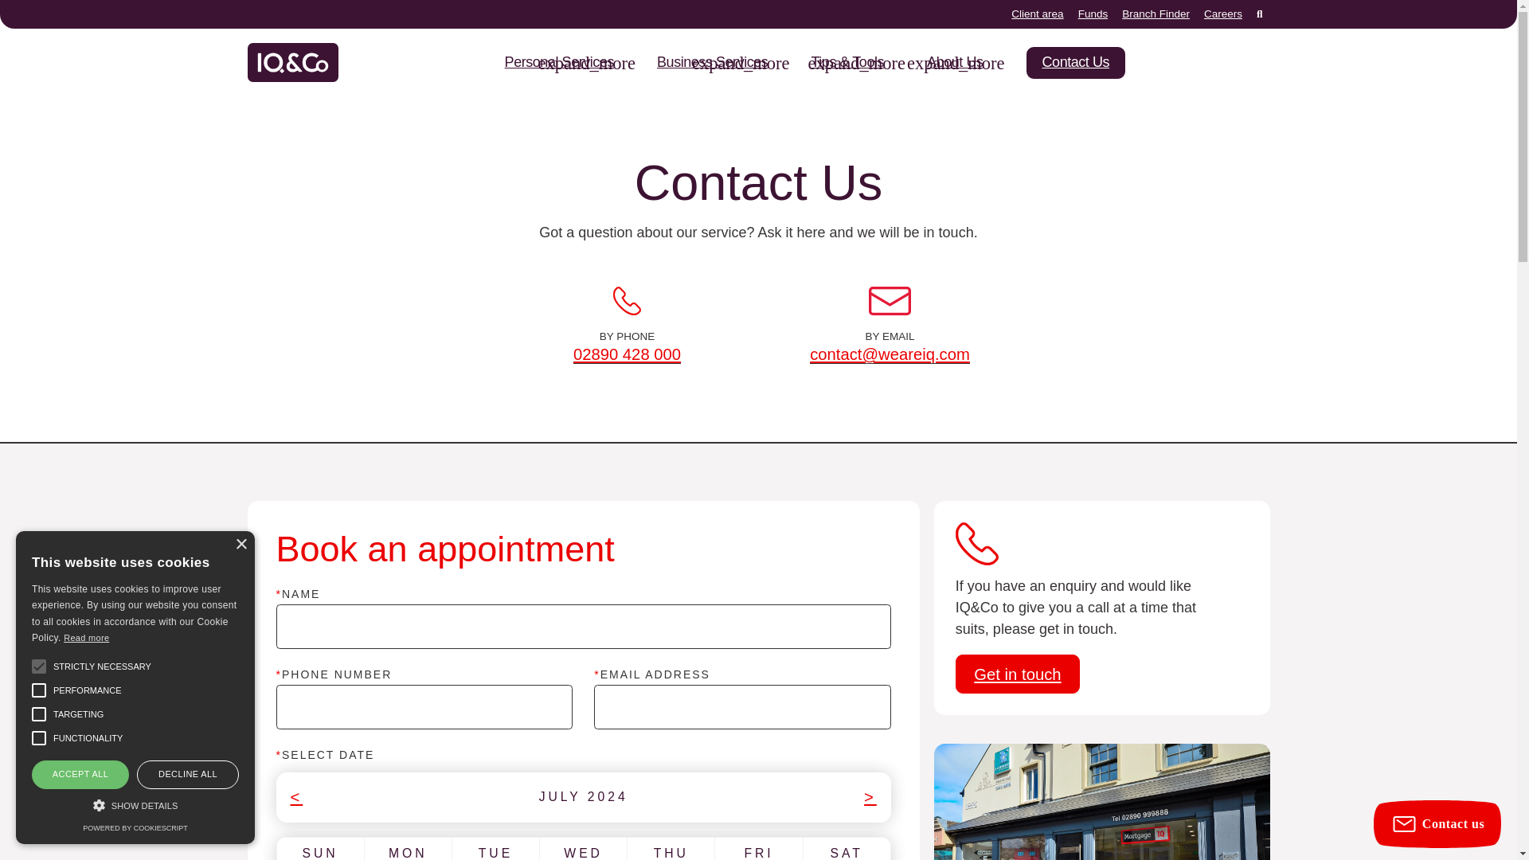 The width and height of the screenshot is (1529, 860). I want to click on Sunday, so click(319, 852).